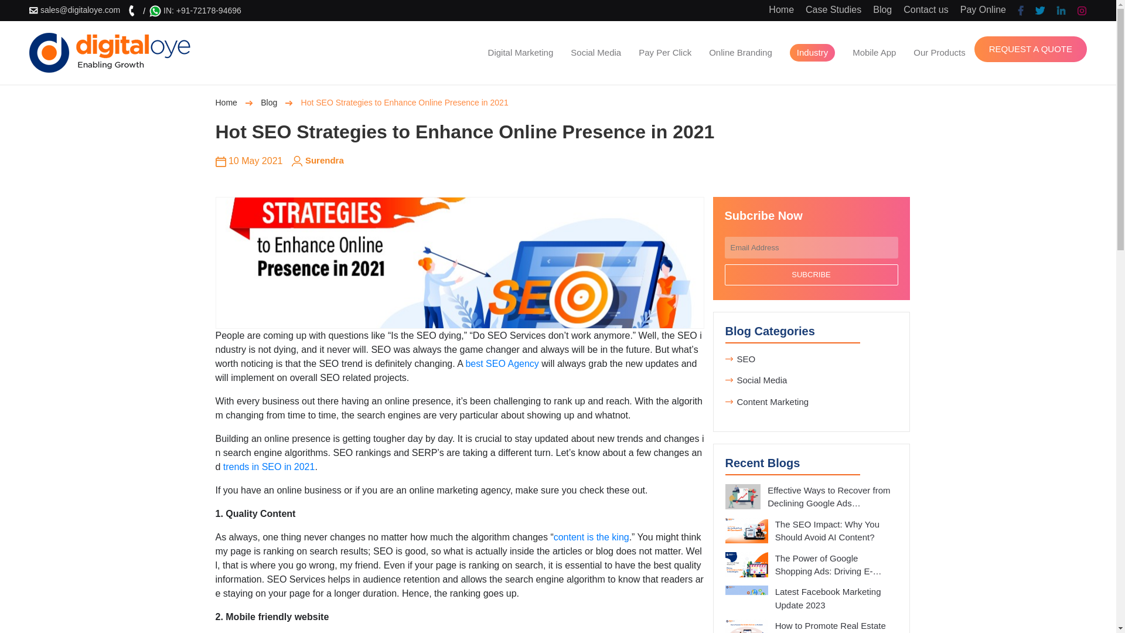 The image size is (1125, 633). Describe the element at coordinates (781, 9) in the screenshot. I see `Home` at that location.